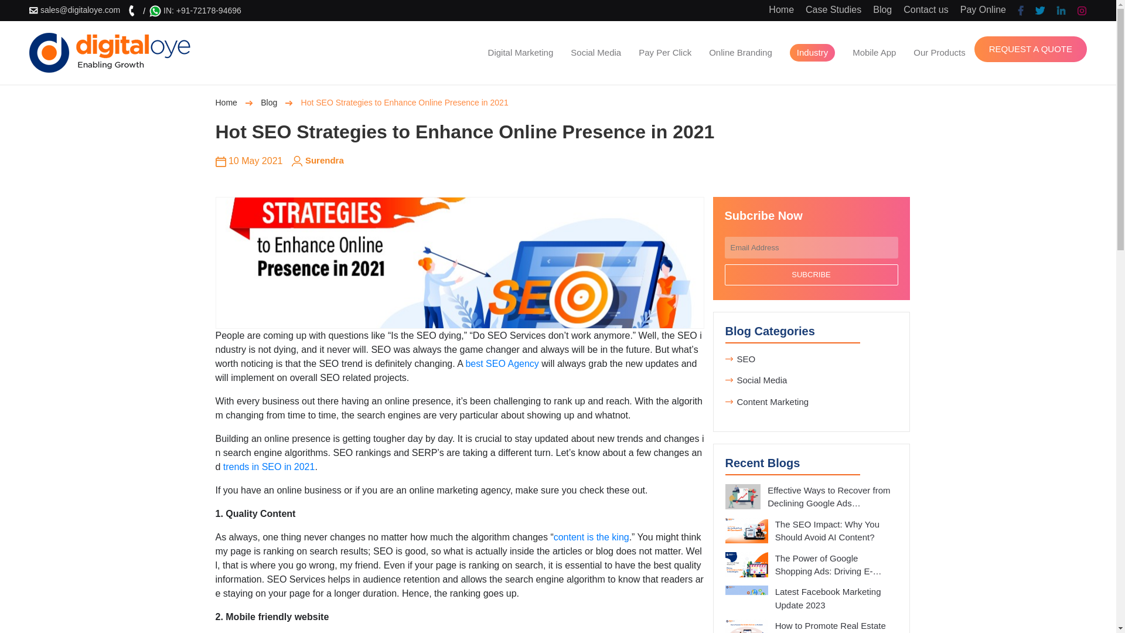 The image size is (1125, 633). Describe the element at coordinates (781, 9) in the screenshot. I see `Home` at that location.